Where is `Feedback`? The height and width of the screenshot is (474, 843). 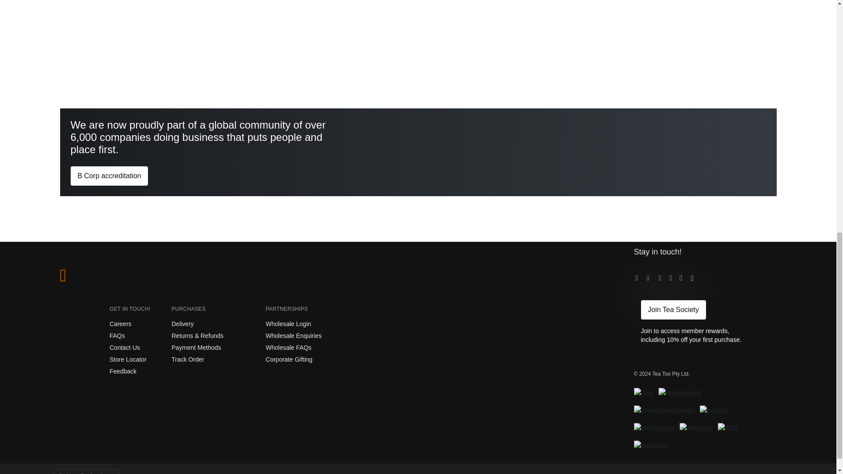 Feedback is located at coordinates (123, 371).